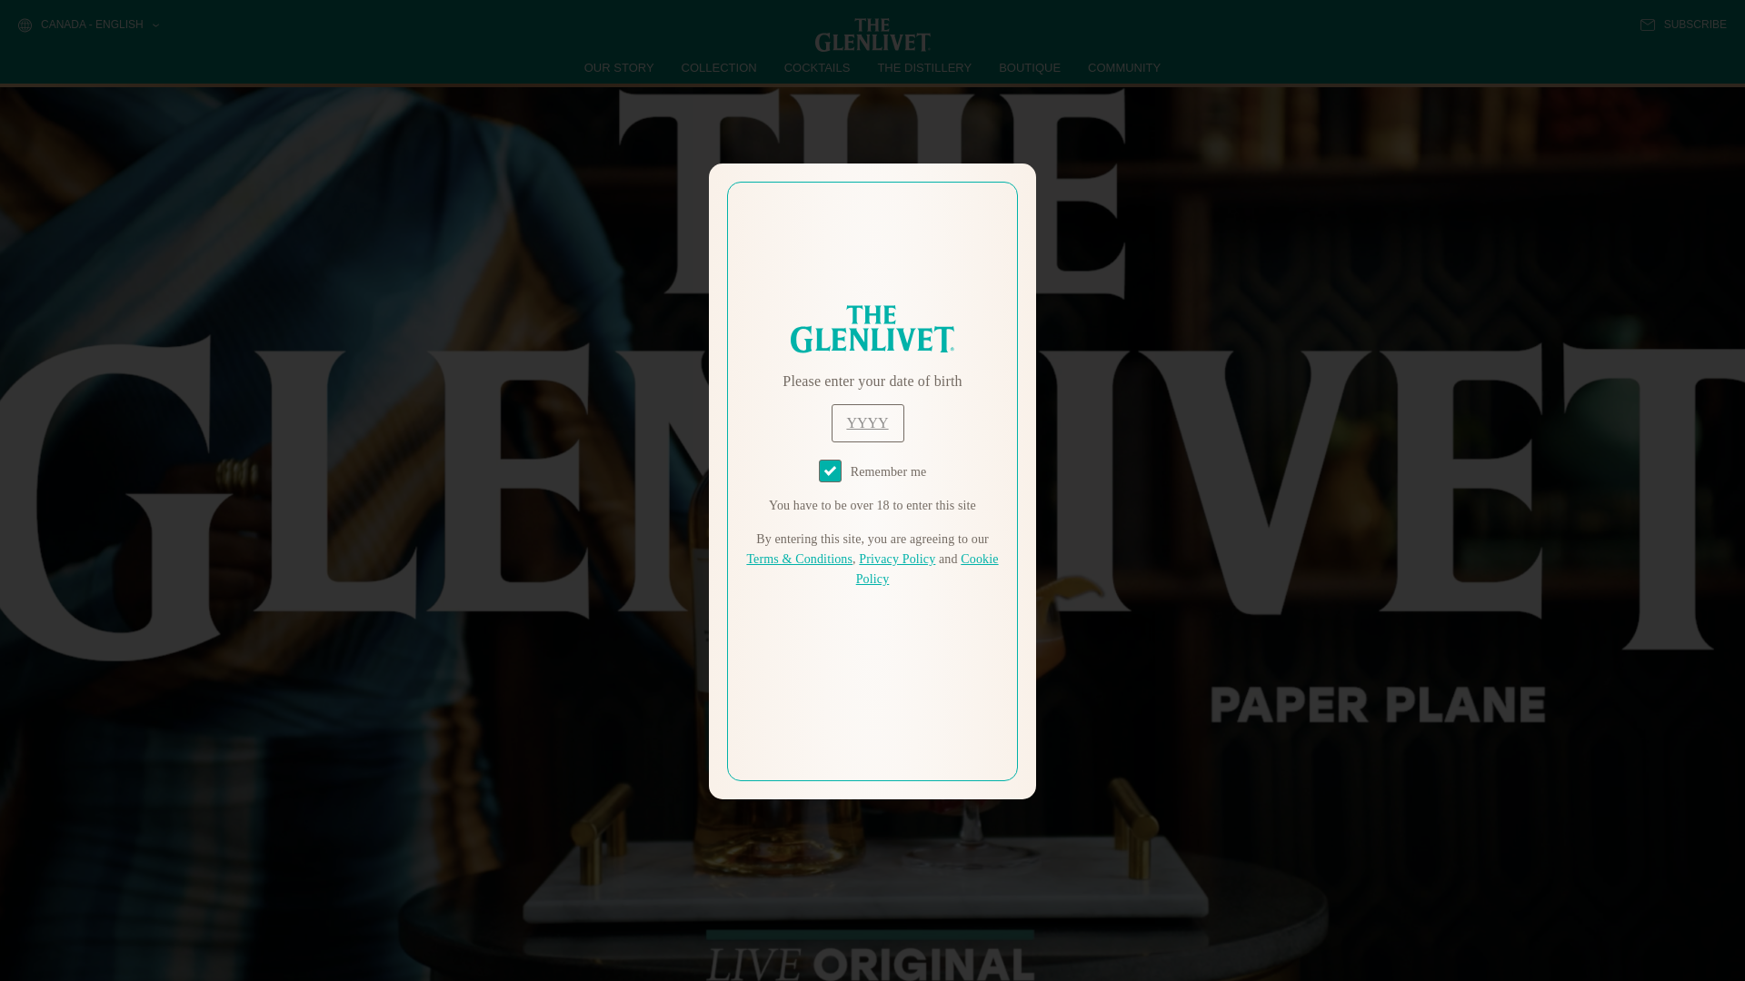 The height and width of the screenshot is (981, 1745). What do you see at coordinates (720, 67) in the screenshot?
I see `COLLECTION` at bounding box center [720, 67].